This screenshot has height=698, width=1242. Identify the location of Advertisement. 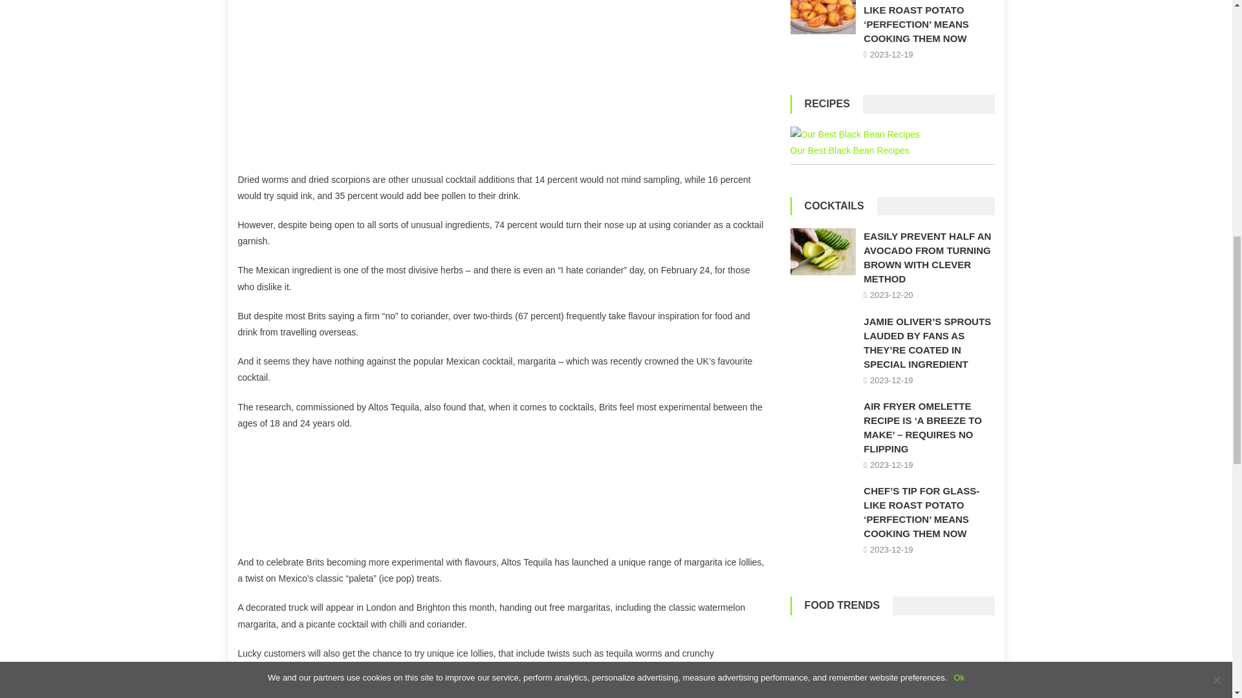
(503, 85).